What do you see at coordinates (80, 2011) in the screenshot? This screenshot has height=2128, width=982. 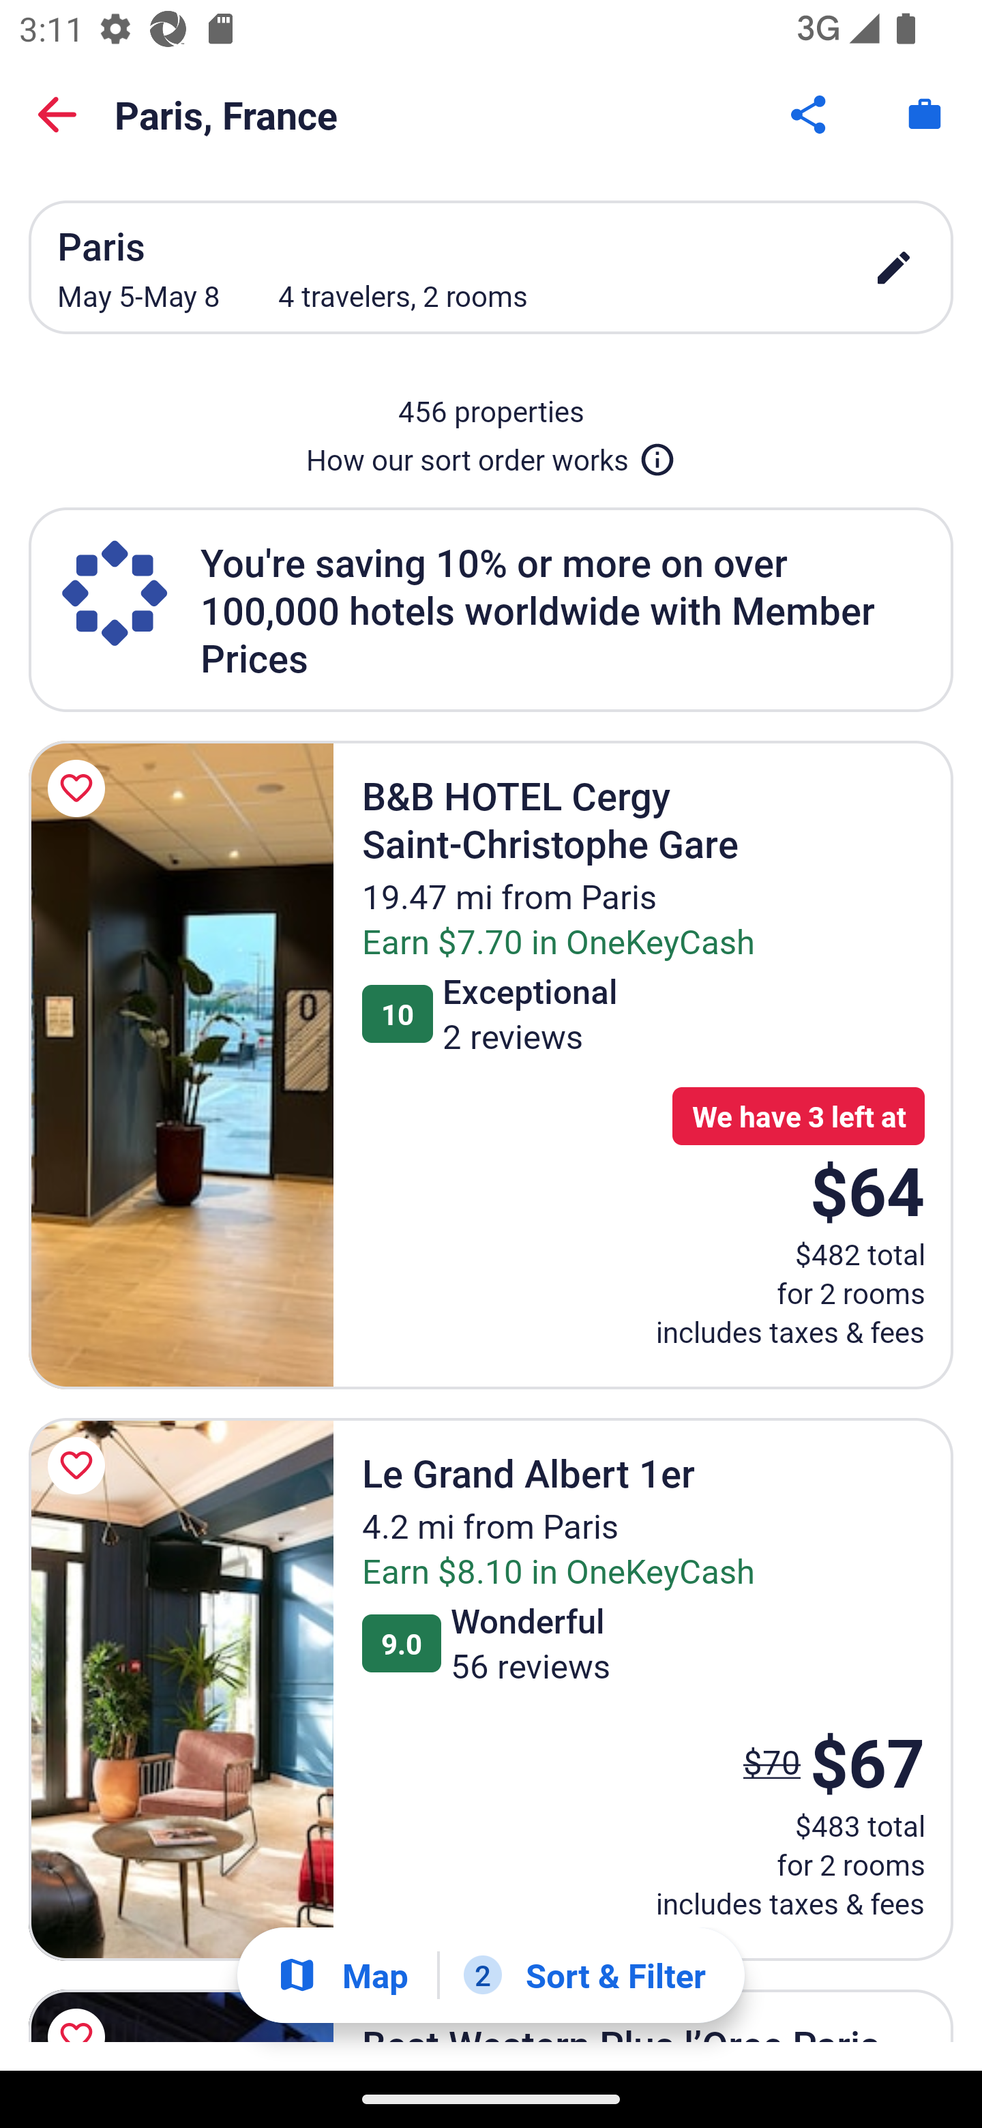 I see `Save Best Western Plus l’Oree Paris Sud to a trip` at bounding box center [80, 2011].